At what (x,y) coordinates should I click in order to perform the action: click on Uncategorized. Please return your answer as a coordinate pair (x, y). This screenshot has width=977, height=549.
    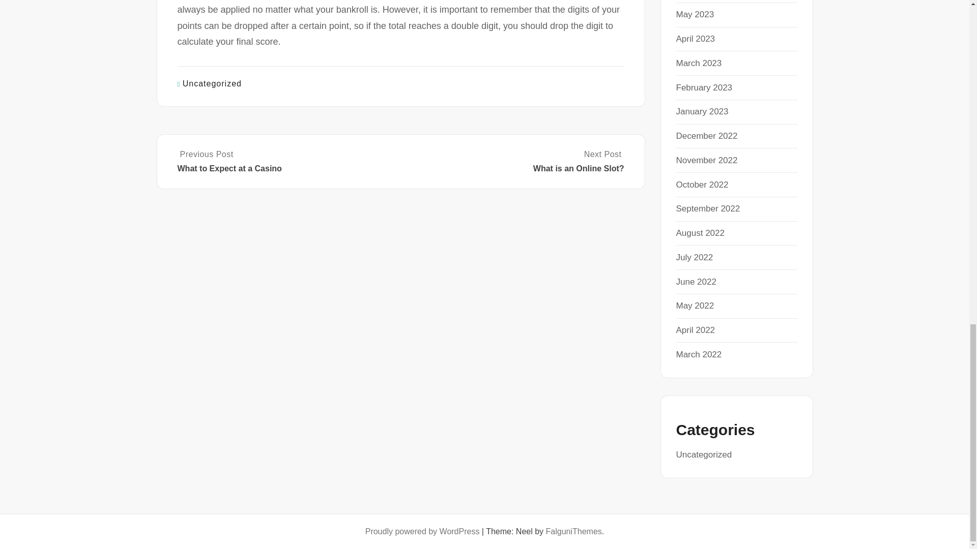
    Looking at the image, I should click on (212, 83).